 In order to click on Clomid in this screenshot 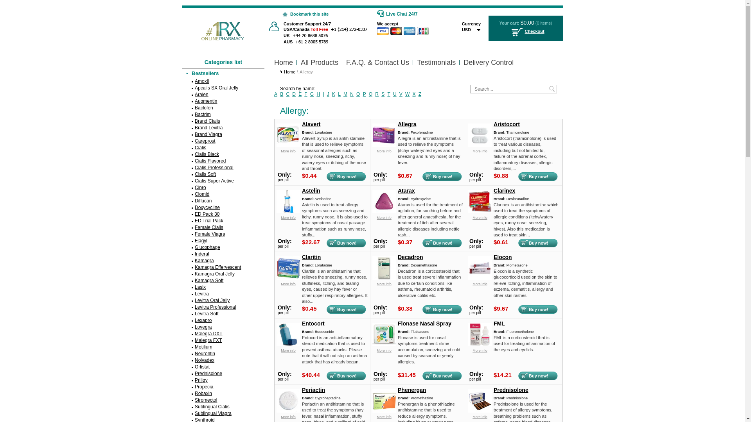, I will do `click(223, 195)`.